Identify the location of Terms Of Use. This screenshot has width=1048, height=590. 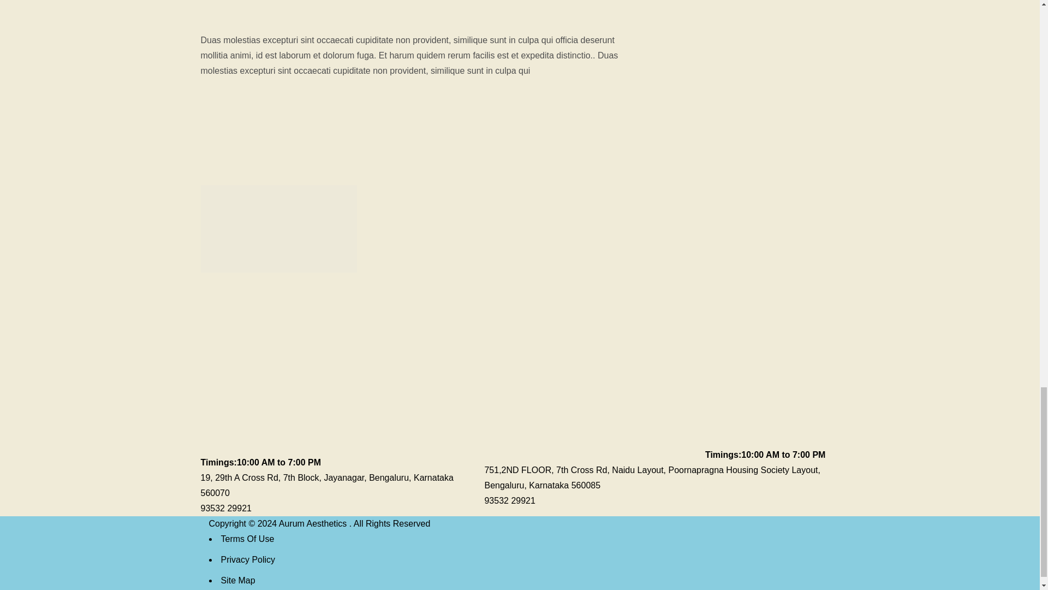
(247, 539).